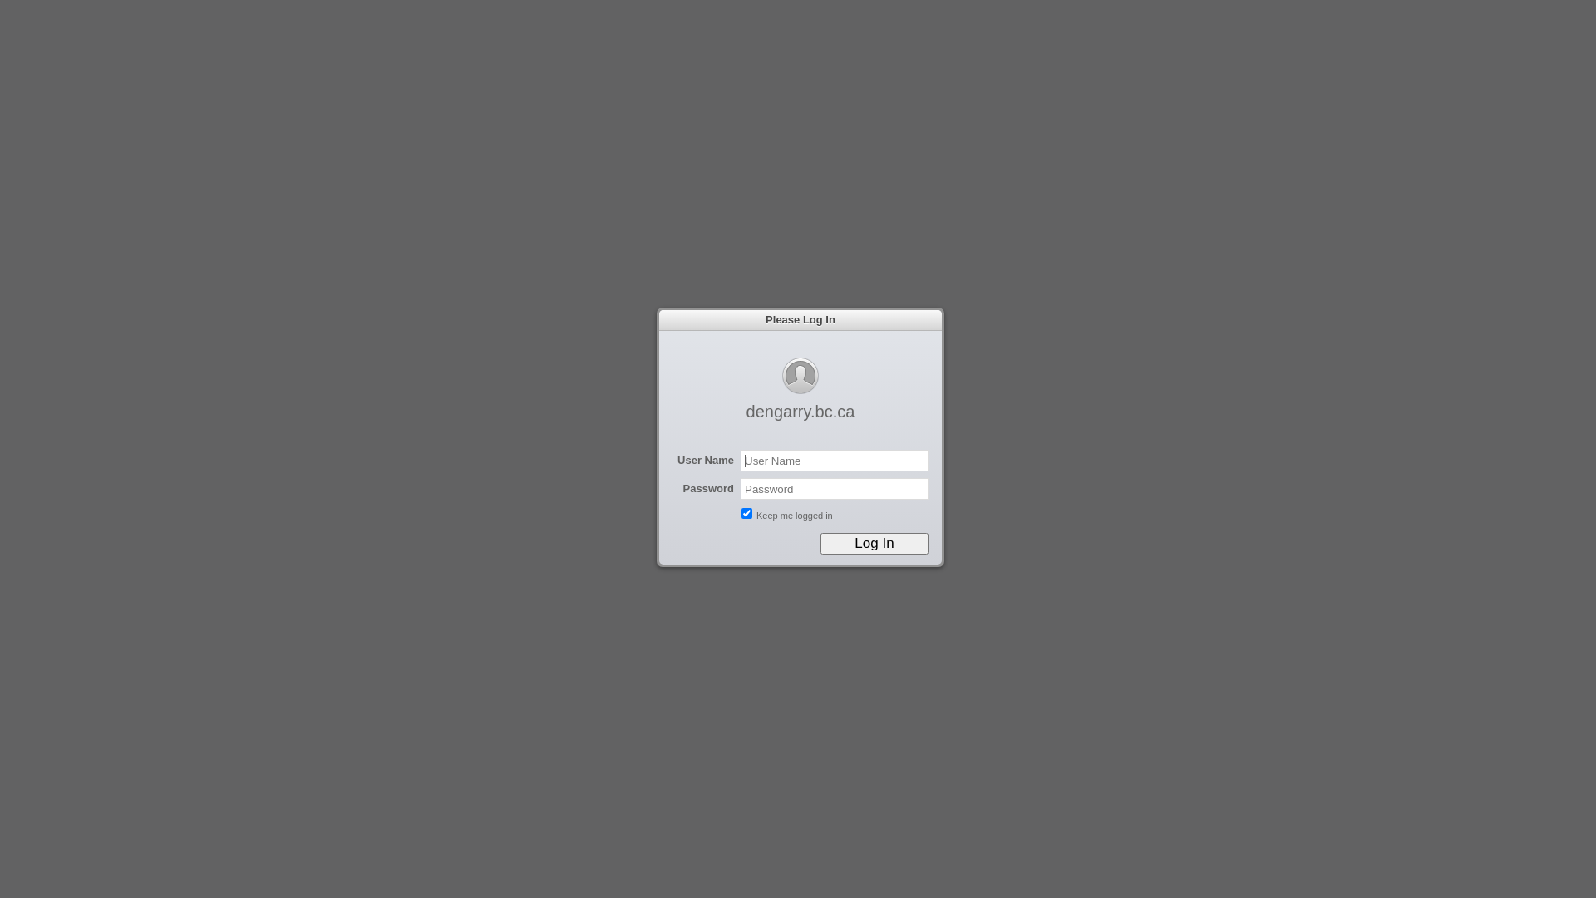  What do you see at coordinates (54, 11) in the screenshot?
I see `Cancel` at bounding box center [54, 11].